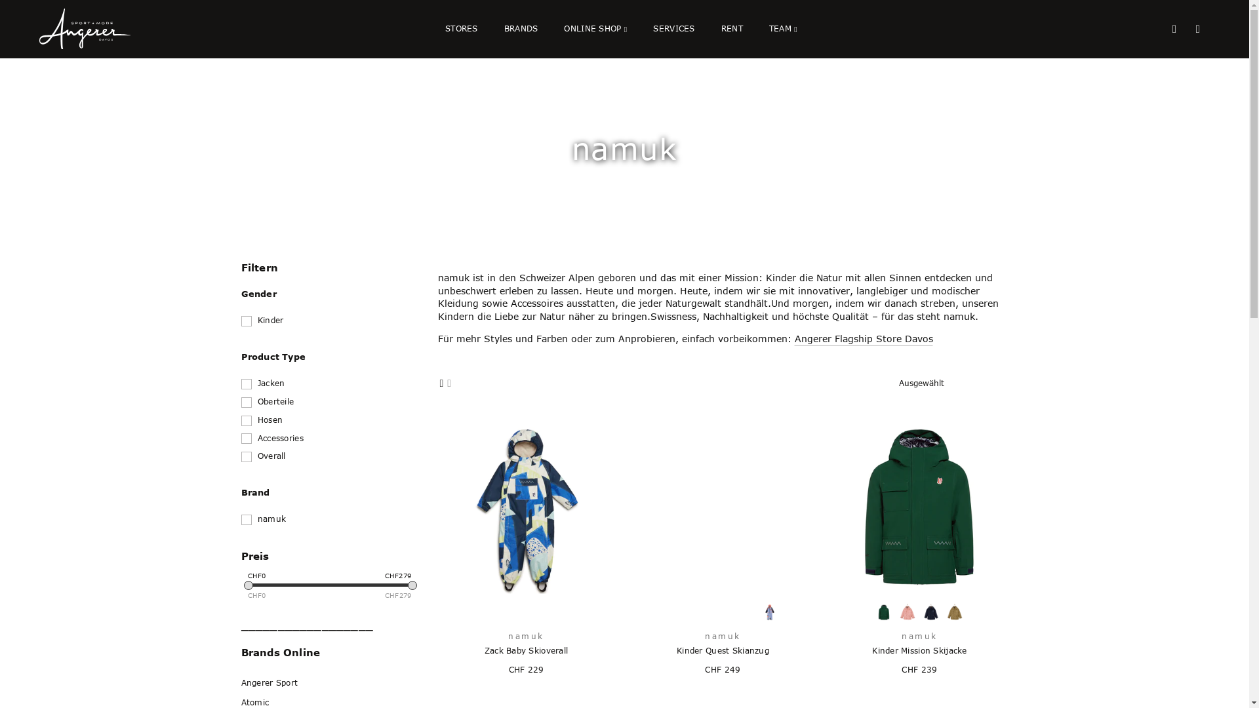  Describe the element at coordinates (723, 612) in the screenshot. I see `True navy / Sunsest rose` at that location.